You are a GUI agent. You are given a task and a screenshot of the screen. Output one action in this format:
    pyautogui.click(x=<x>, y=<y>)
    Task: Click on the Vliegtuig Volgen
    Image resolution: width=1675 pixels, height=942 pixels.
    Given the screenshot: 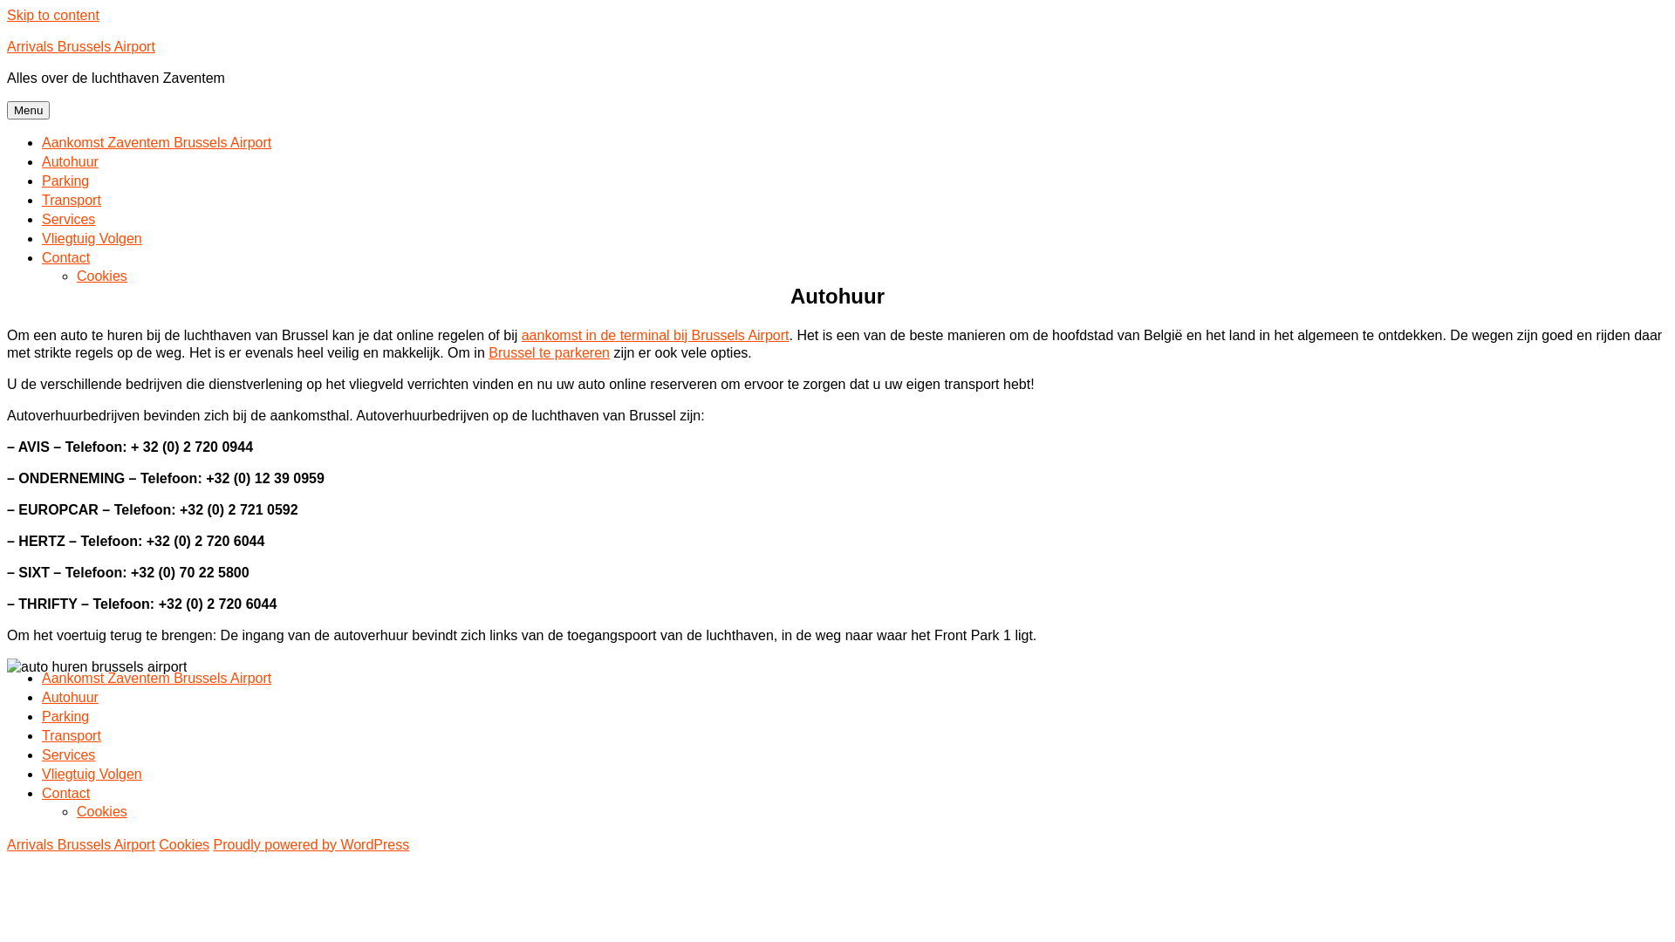 What is the action you would take?
    pyautogui.click(x=92, y=775)
    